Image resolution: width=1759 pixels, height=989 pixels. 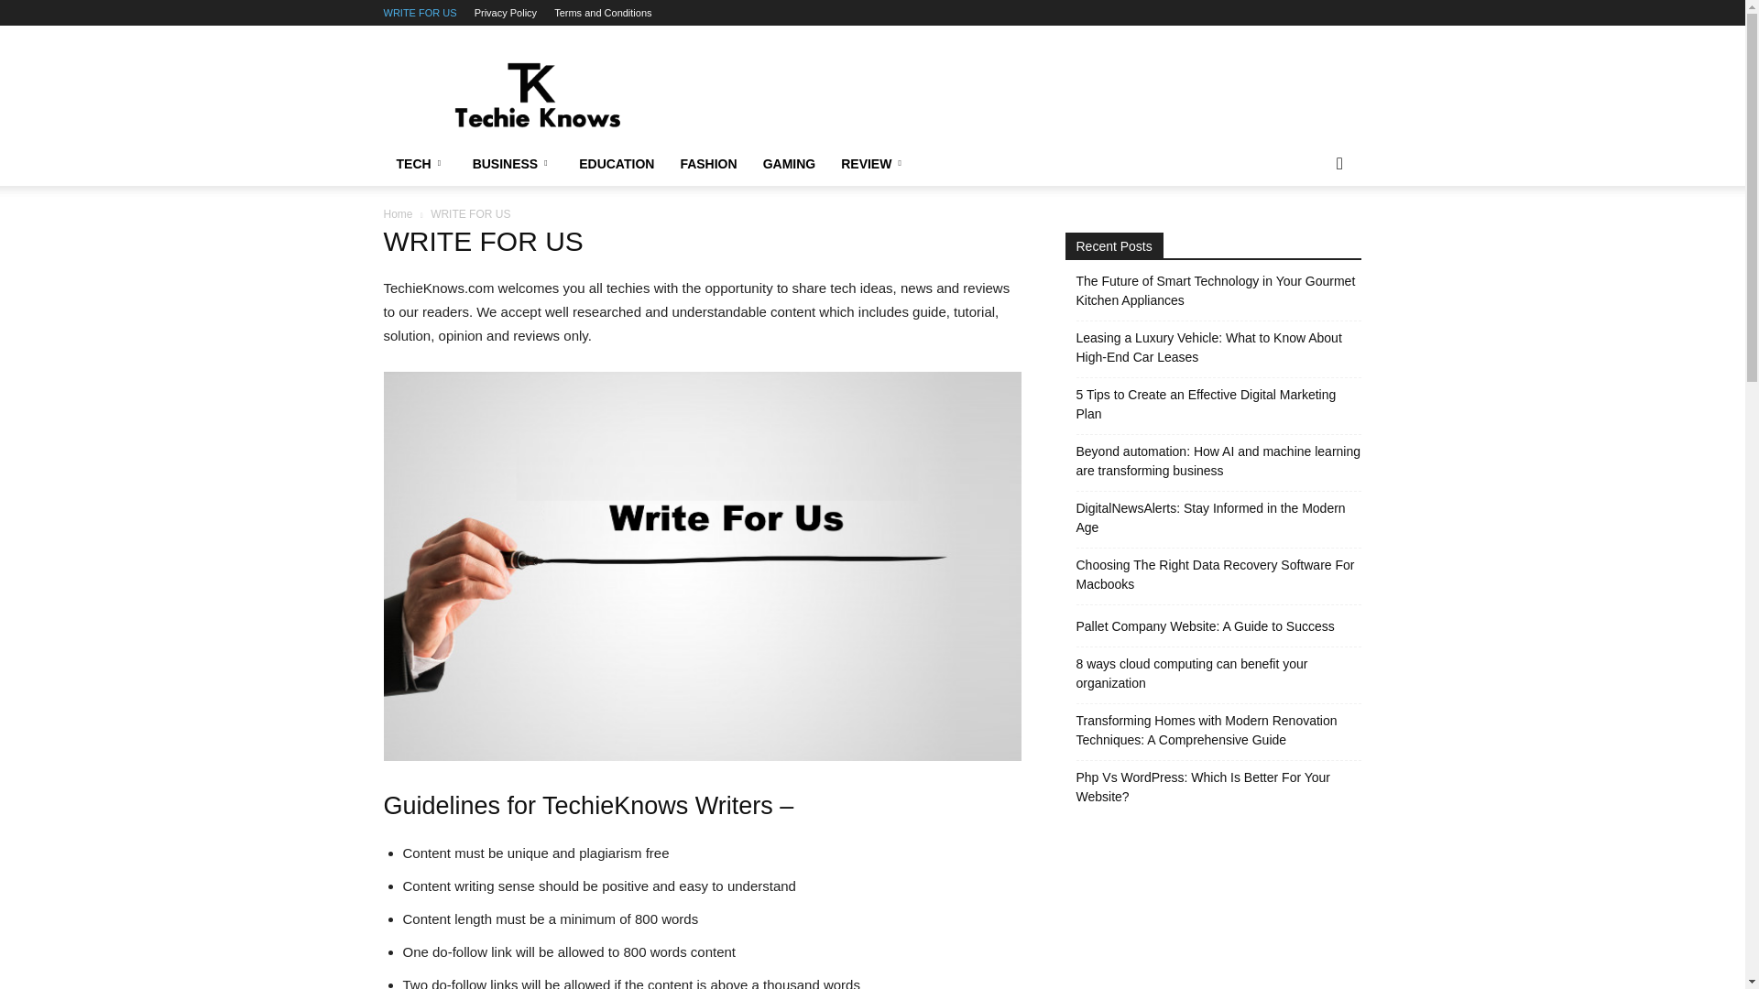 I want to click on Privacy Policy, so click(x=506, y=13).